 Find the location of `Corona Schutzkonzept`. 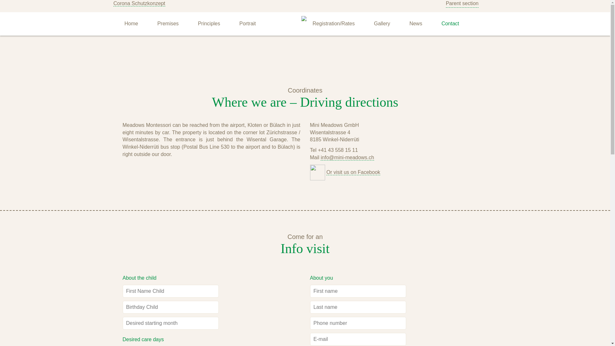

Corona Schutzkonzept is located at coordinates (139, 4).